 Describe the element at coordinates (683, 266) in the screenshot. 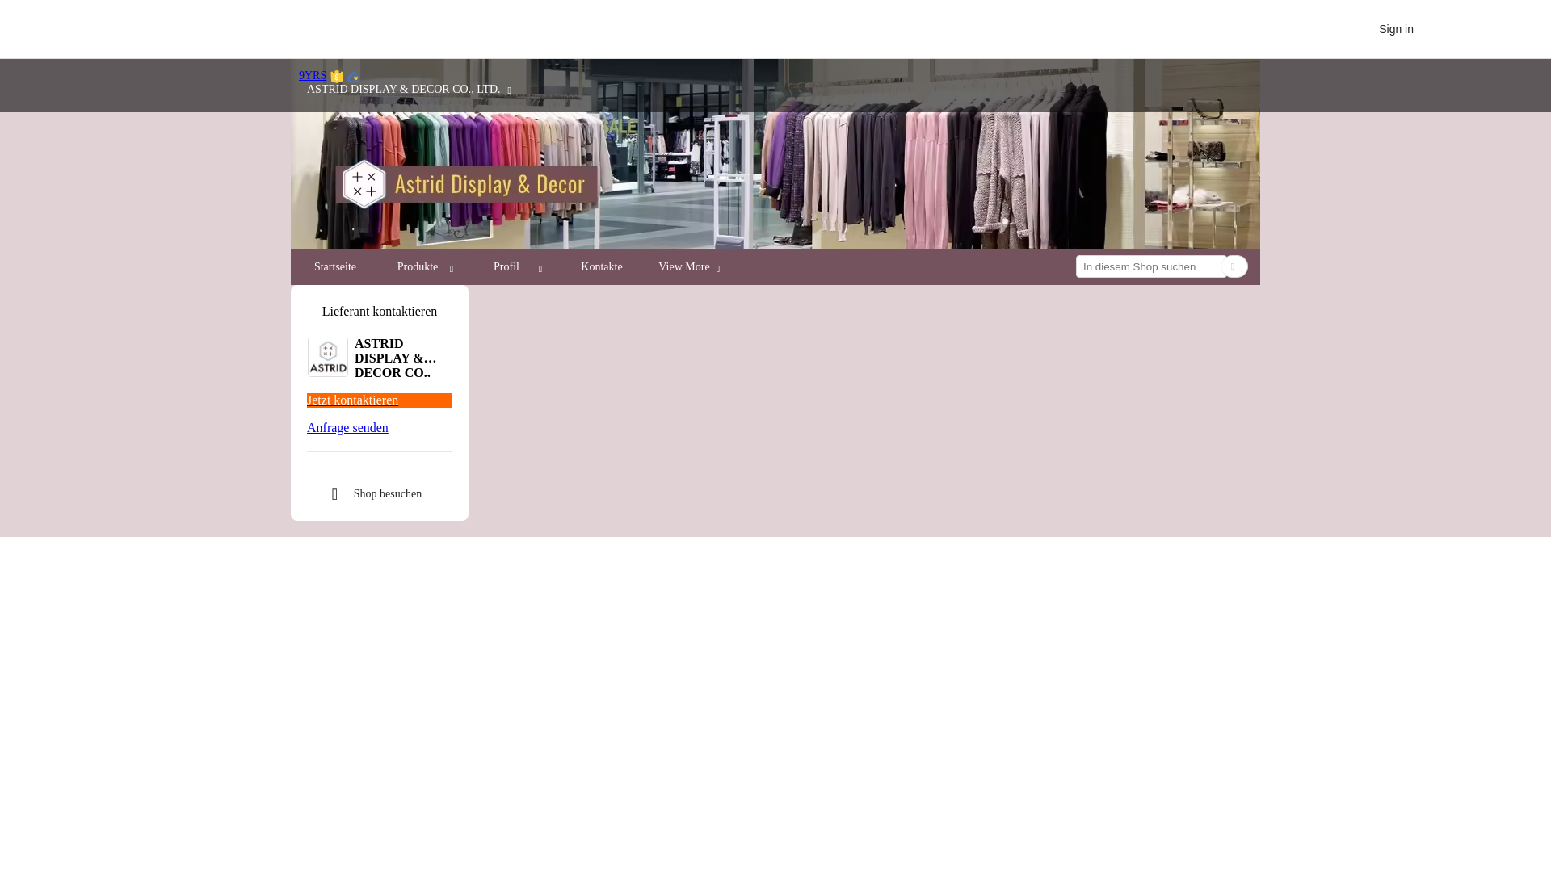

I see `View More` at that location.